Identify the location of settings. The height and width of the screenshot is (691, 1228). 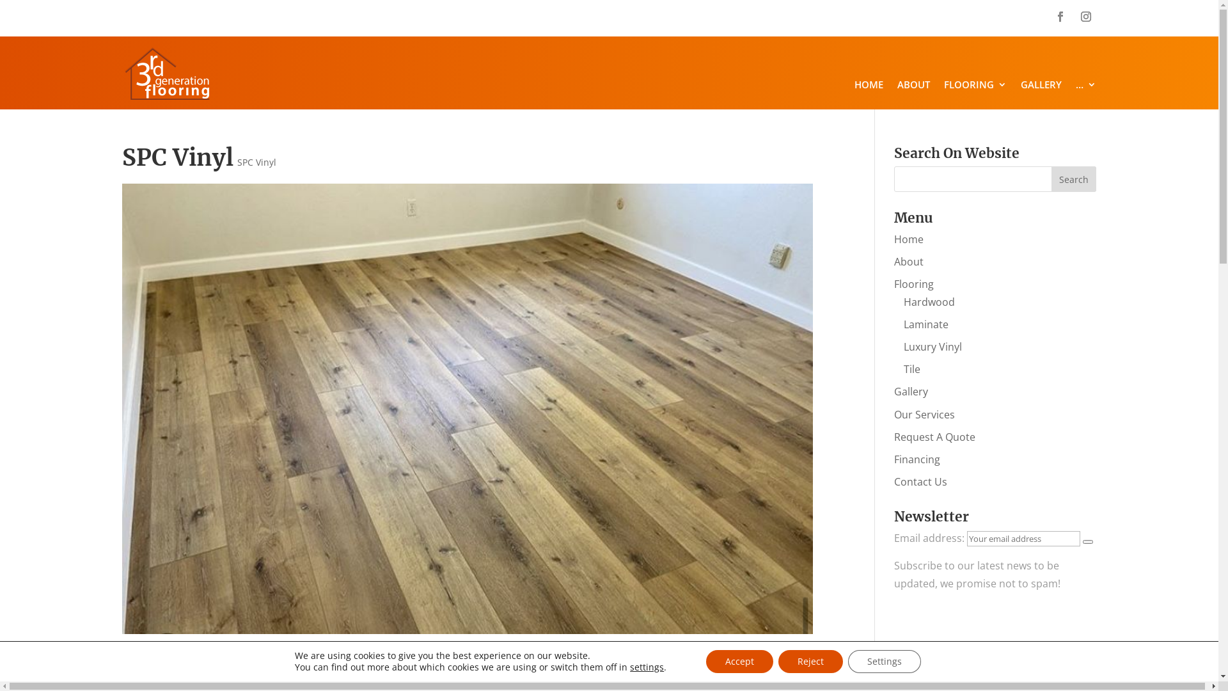
(647, 667).